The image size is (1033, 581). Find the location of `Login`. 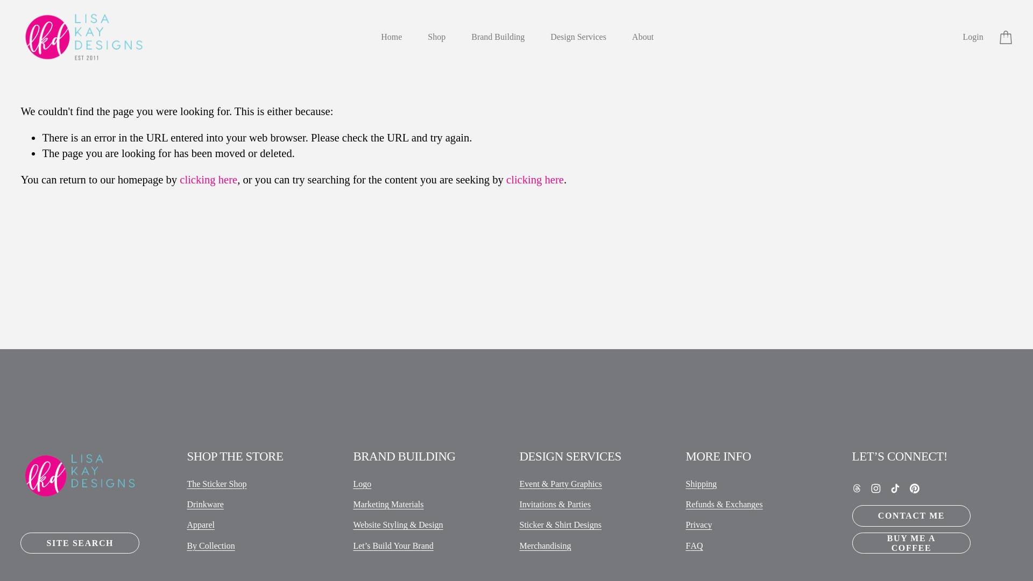

Login is located at coordinates (973, 37).